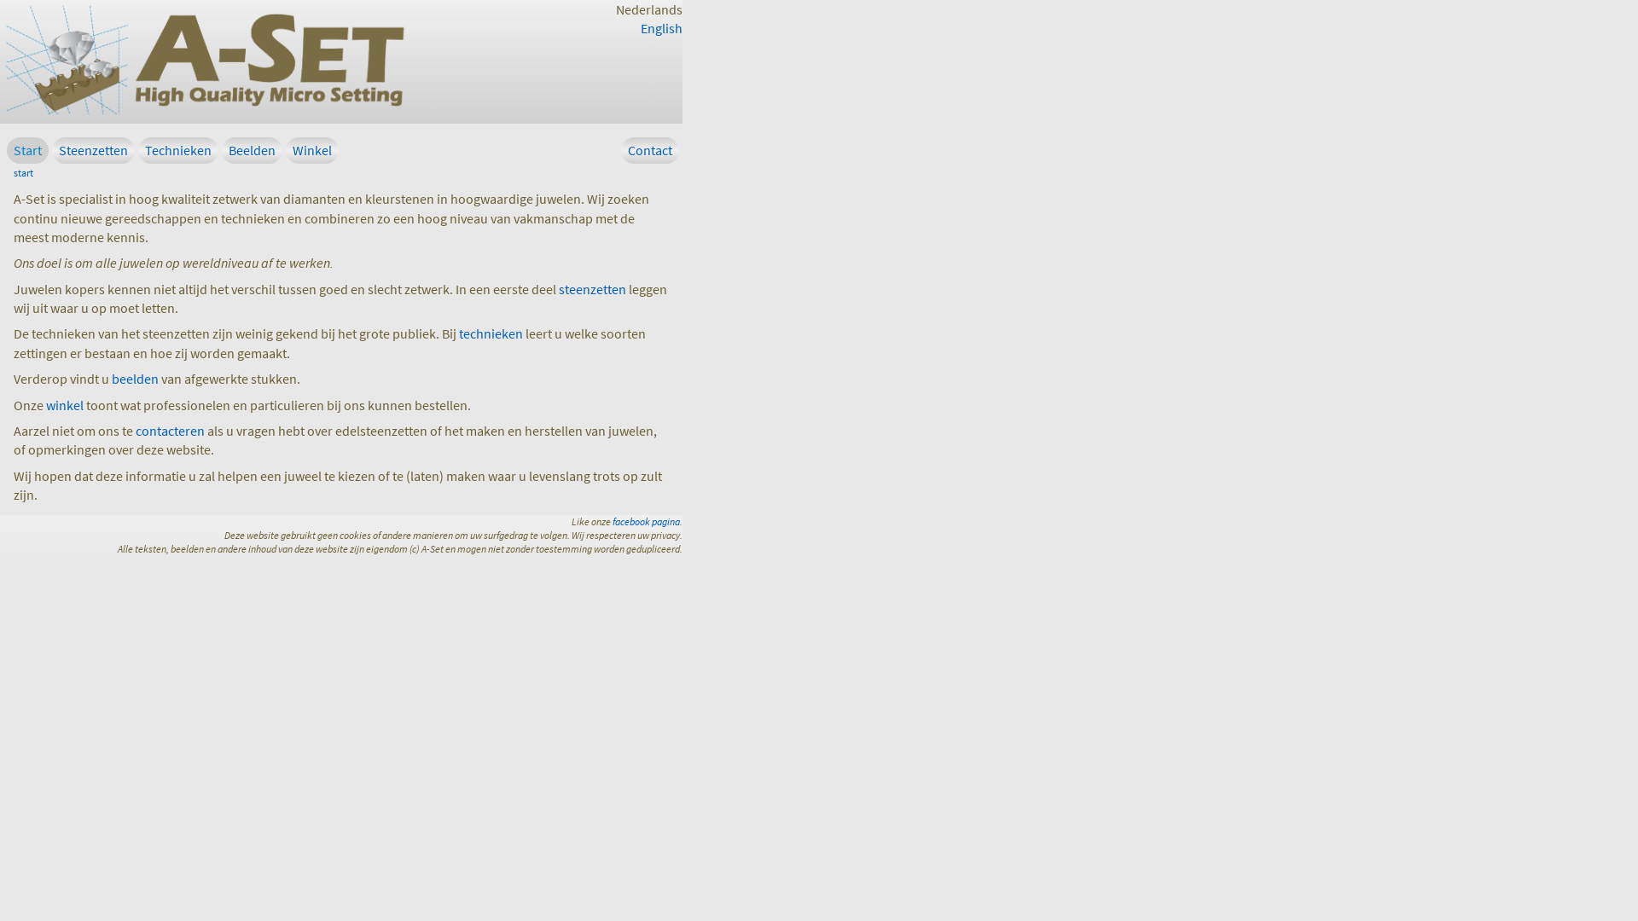 The width and height of the screenshot is (1638, 921). I want to click on Start, so click(27, 150).